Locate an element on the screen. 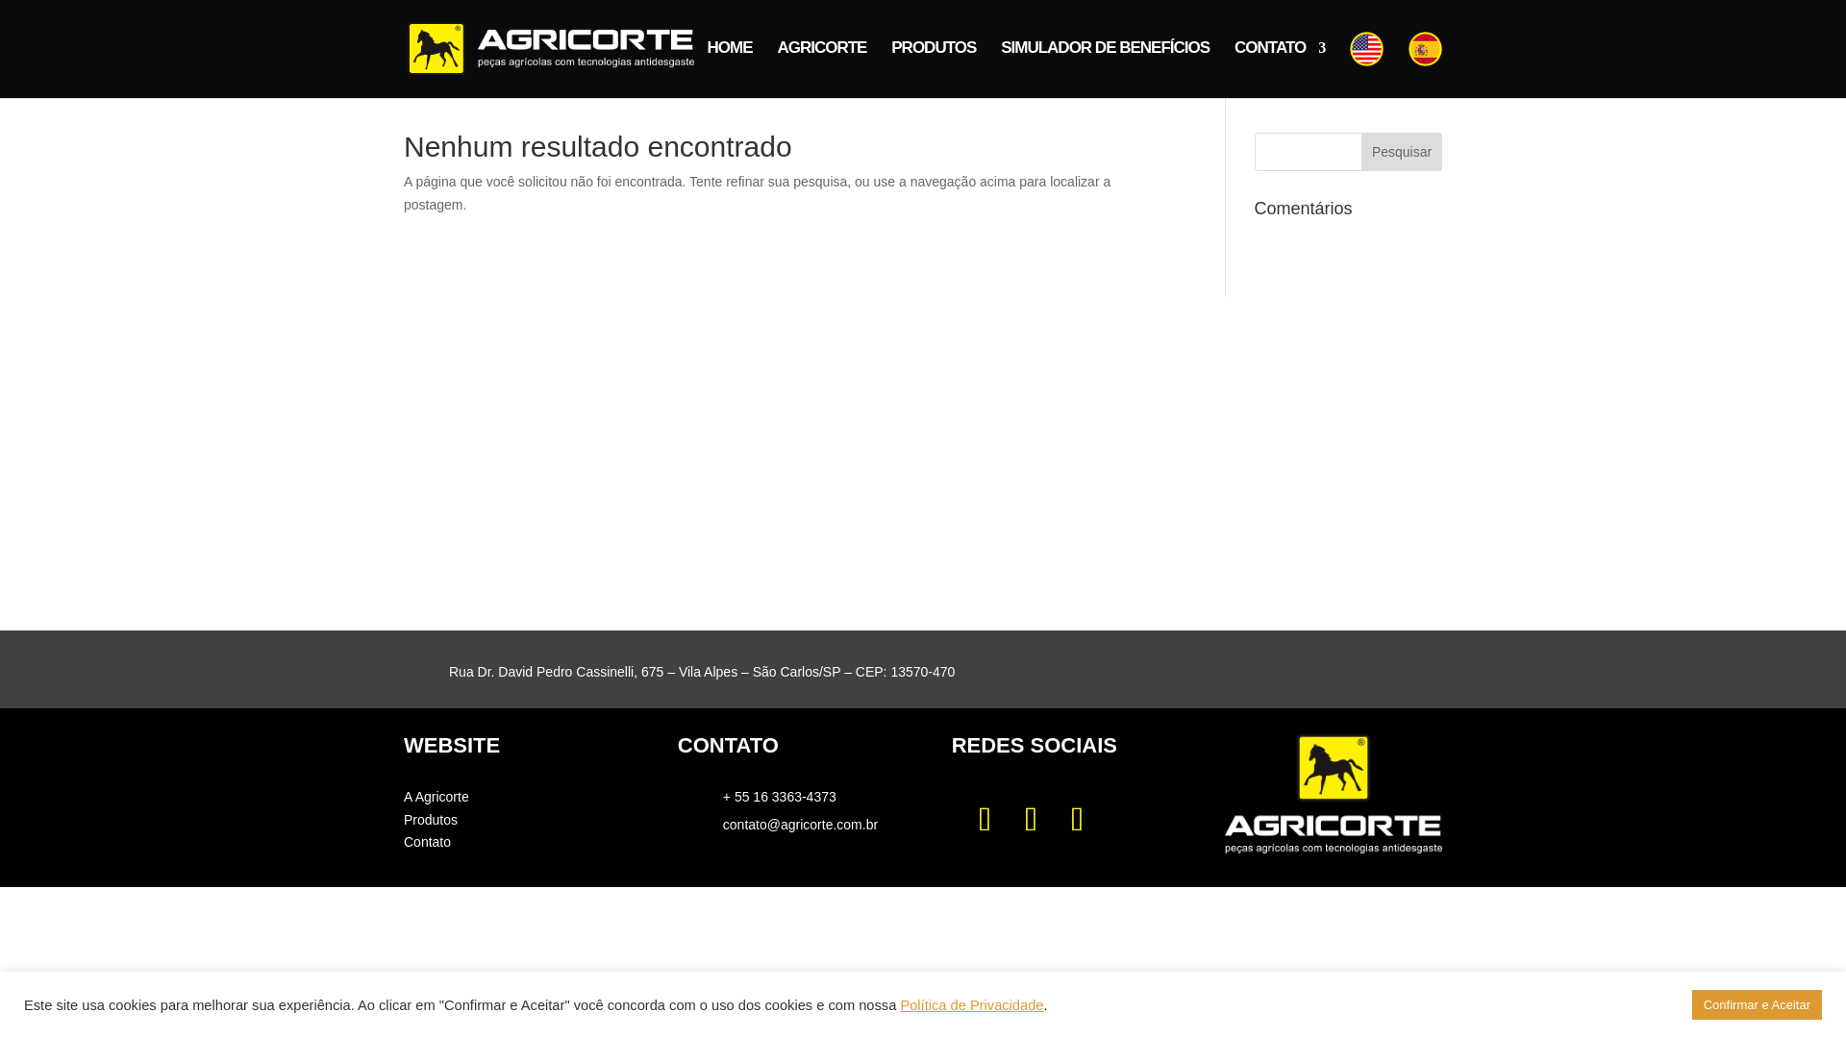  A Agricorte is located at coordinates (437, 796).